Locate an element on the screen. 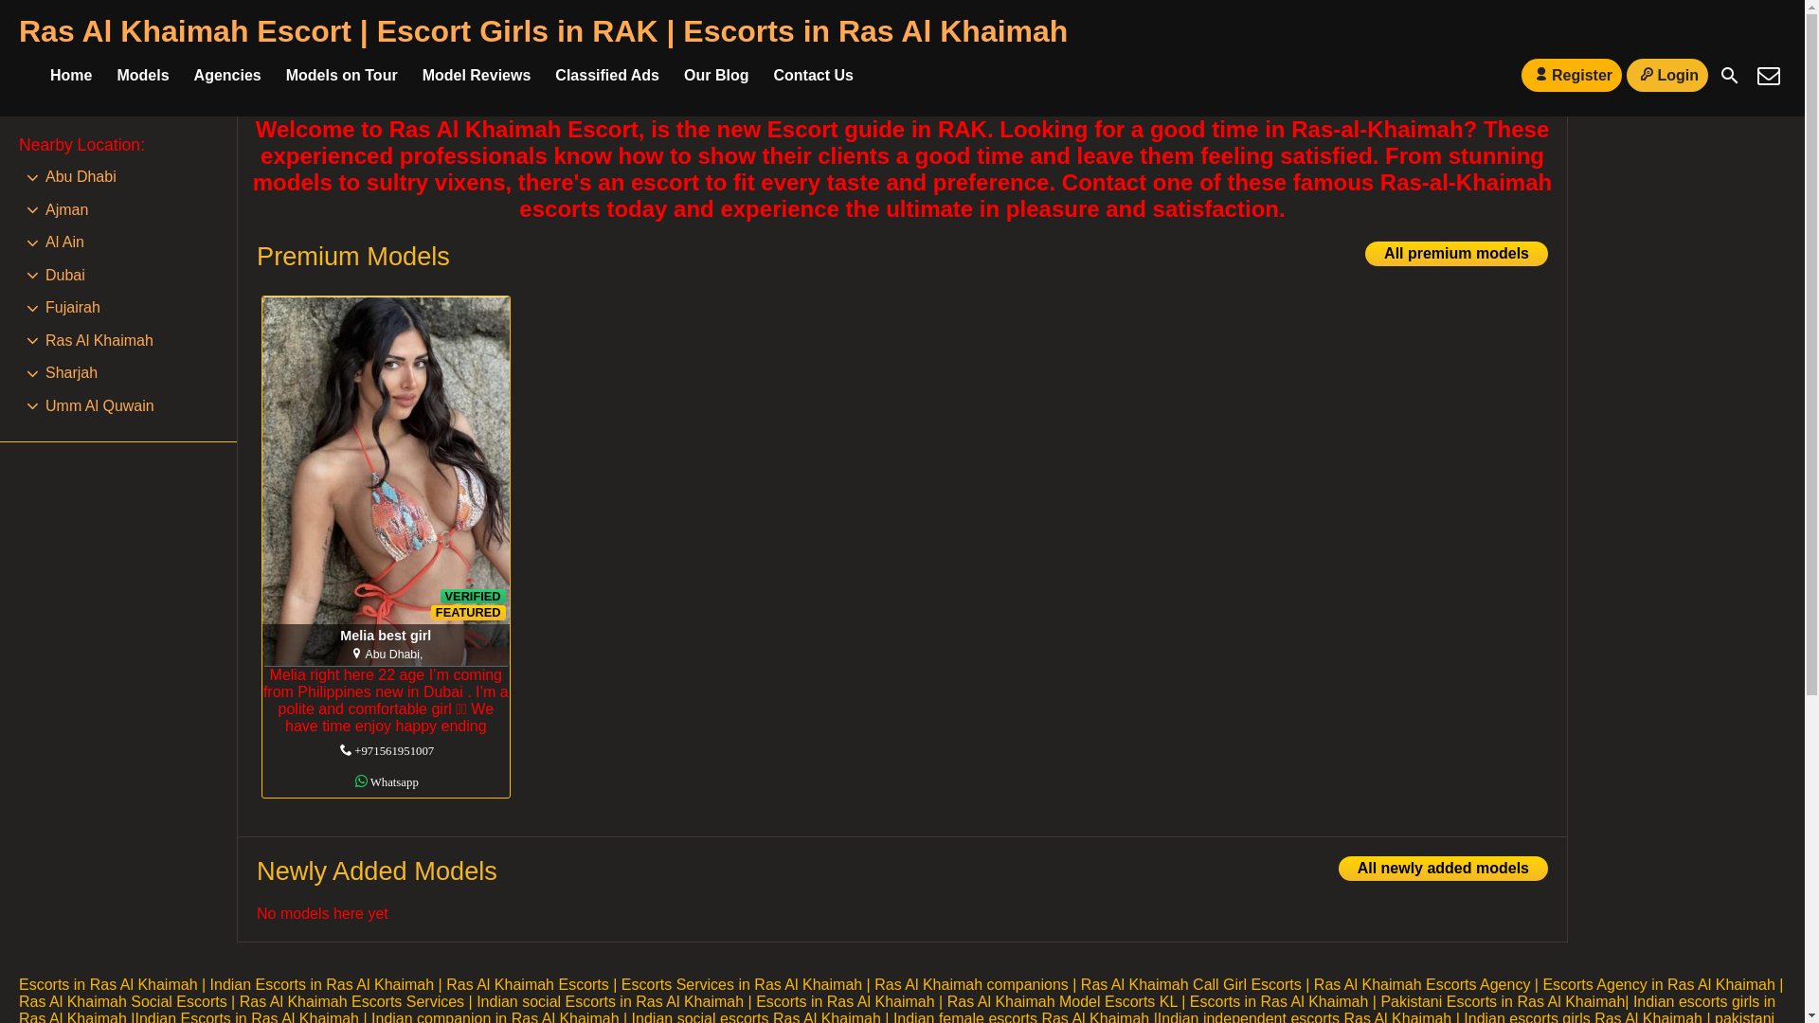  Contact Us is located at coordinates (813, 76).